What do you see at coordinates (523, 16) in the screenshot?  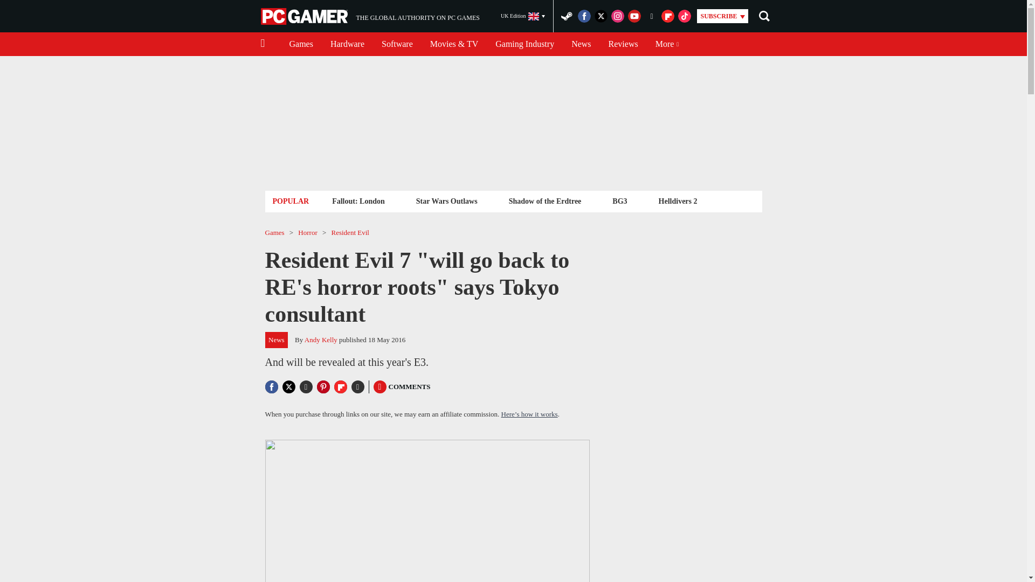 I see `UK Edition` at bounding box center [523, 16].